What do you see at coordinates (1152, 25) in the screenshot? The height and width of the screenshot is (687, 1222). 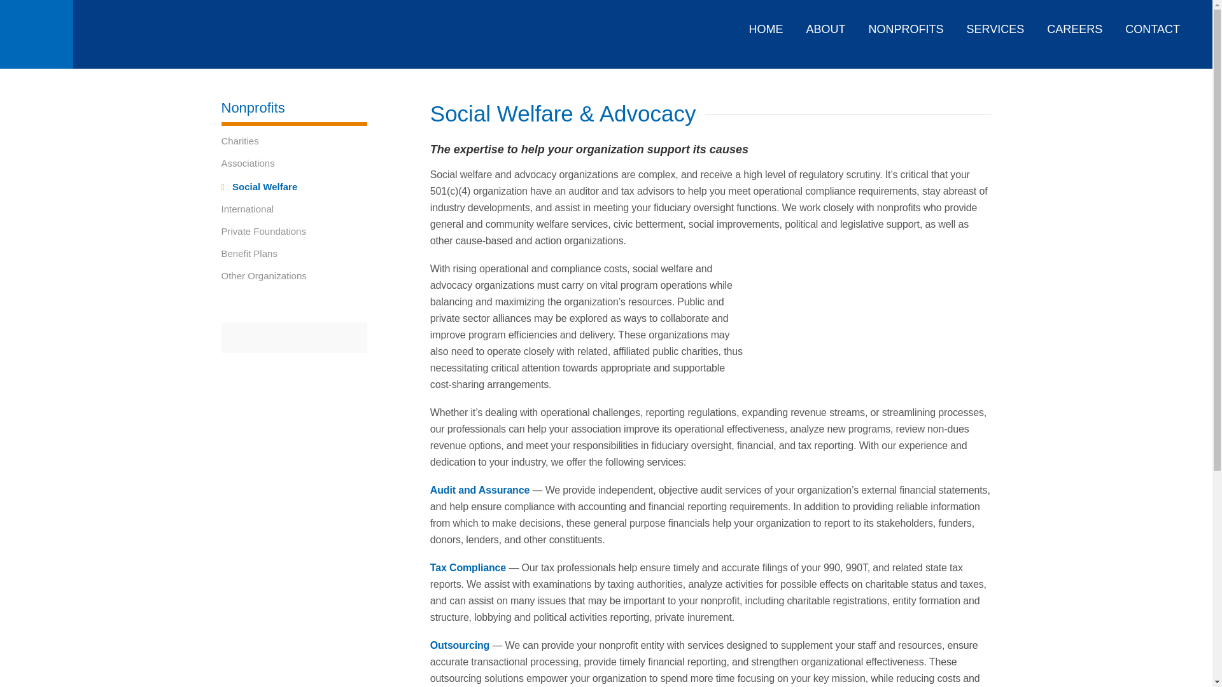 I see `CONTACT` at bounding box center [1152, 25].